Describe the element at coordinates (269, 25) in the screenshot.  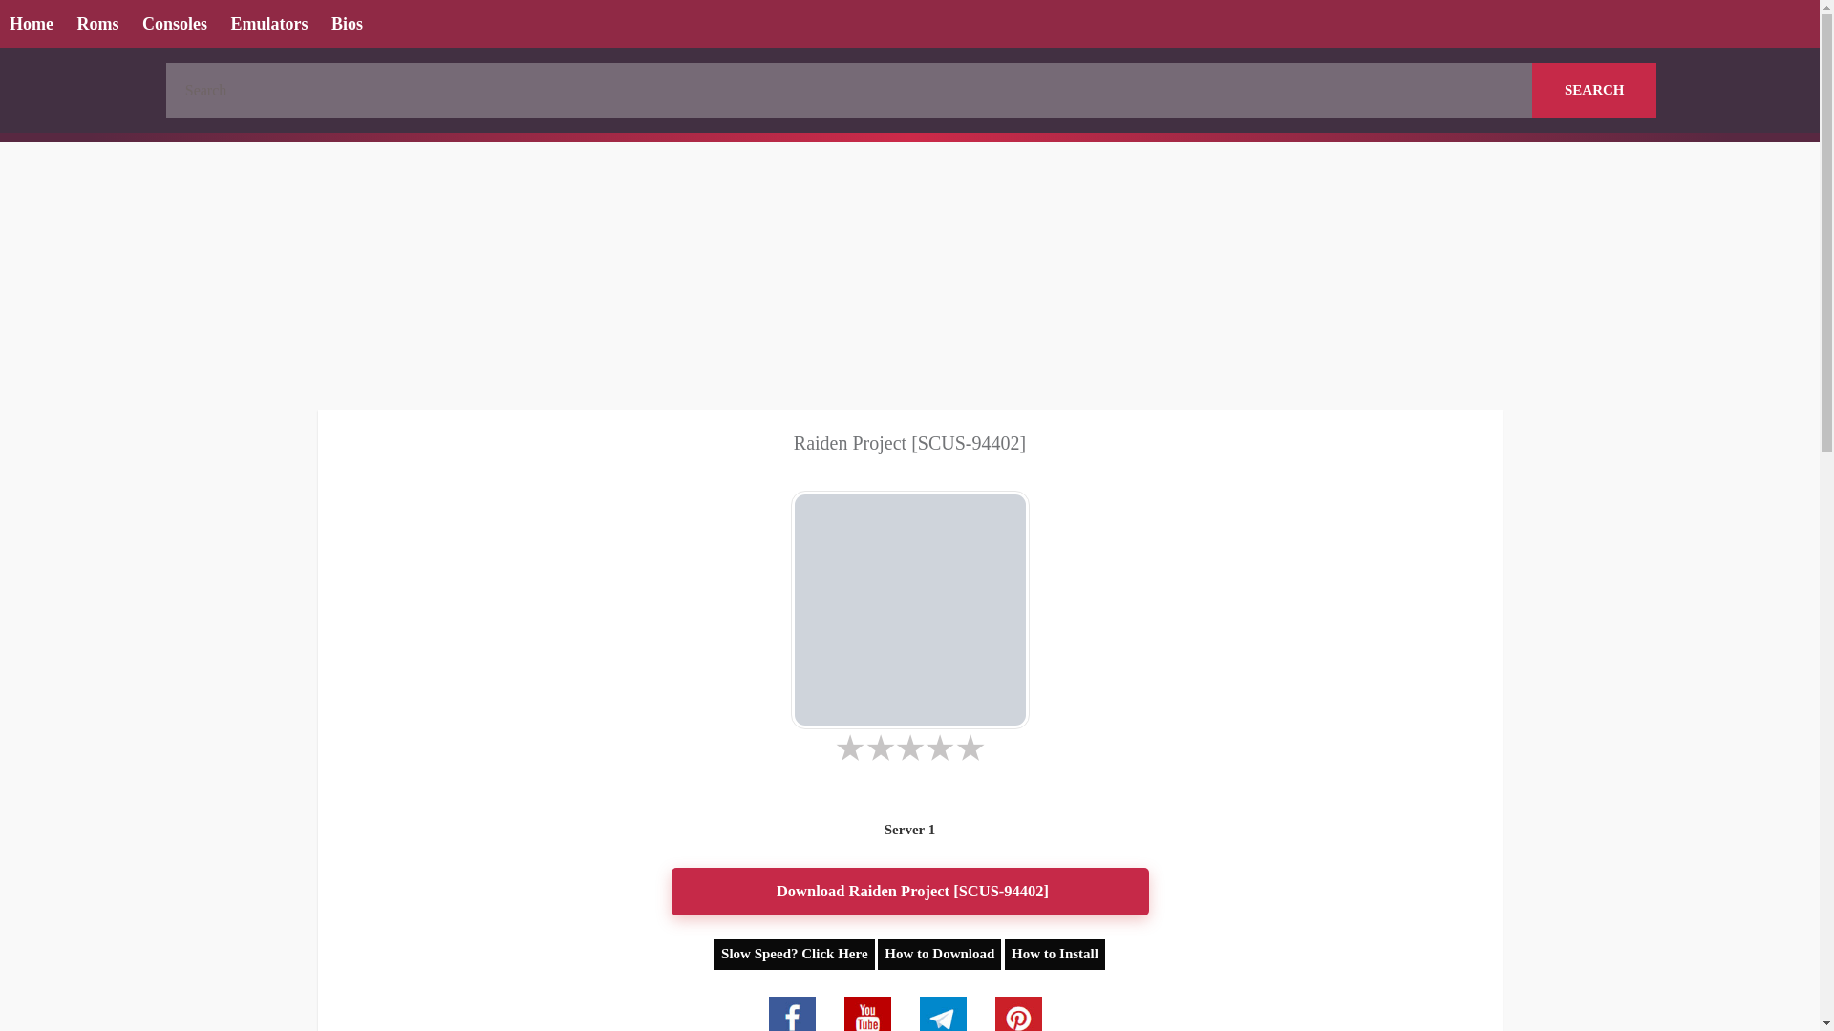
I see `Emulators` at that location.